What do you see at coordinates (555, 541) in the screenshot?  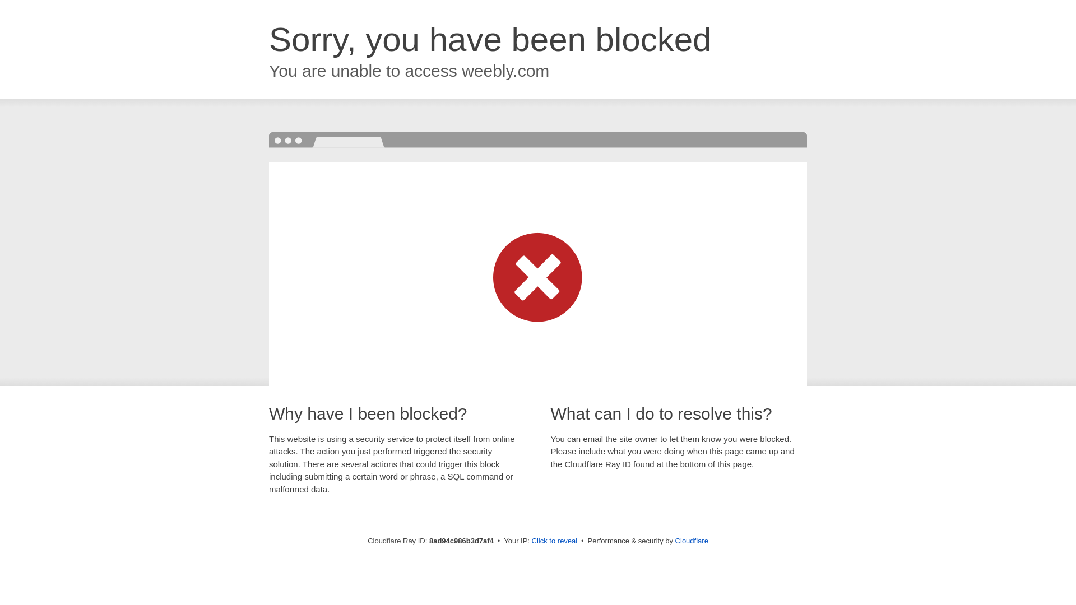 I see `Click to reveal` at bounding box center [555, 541].